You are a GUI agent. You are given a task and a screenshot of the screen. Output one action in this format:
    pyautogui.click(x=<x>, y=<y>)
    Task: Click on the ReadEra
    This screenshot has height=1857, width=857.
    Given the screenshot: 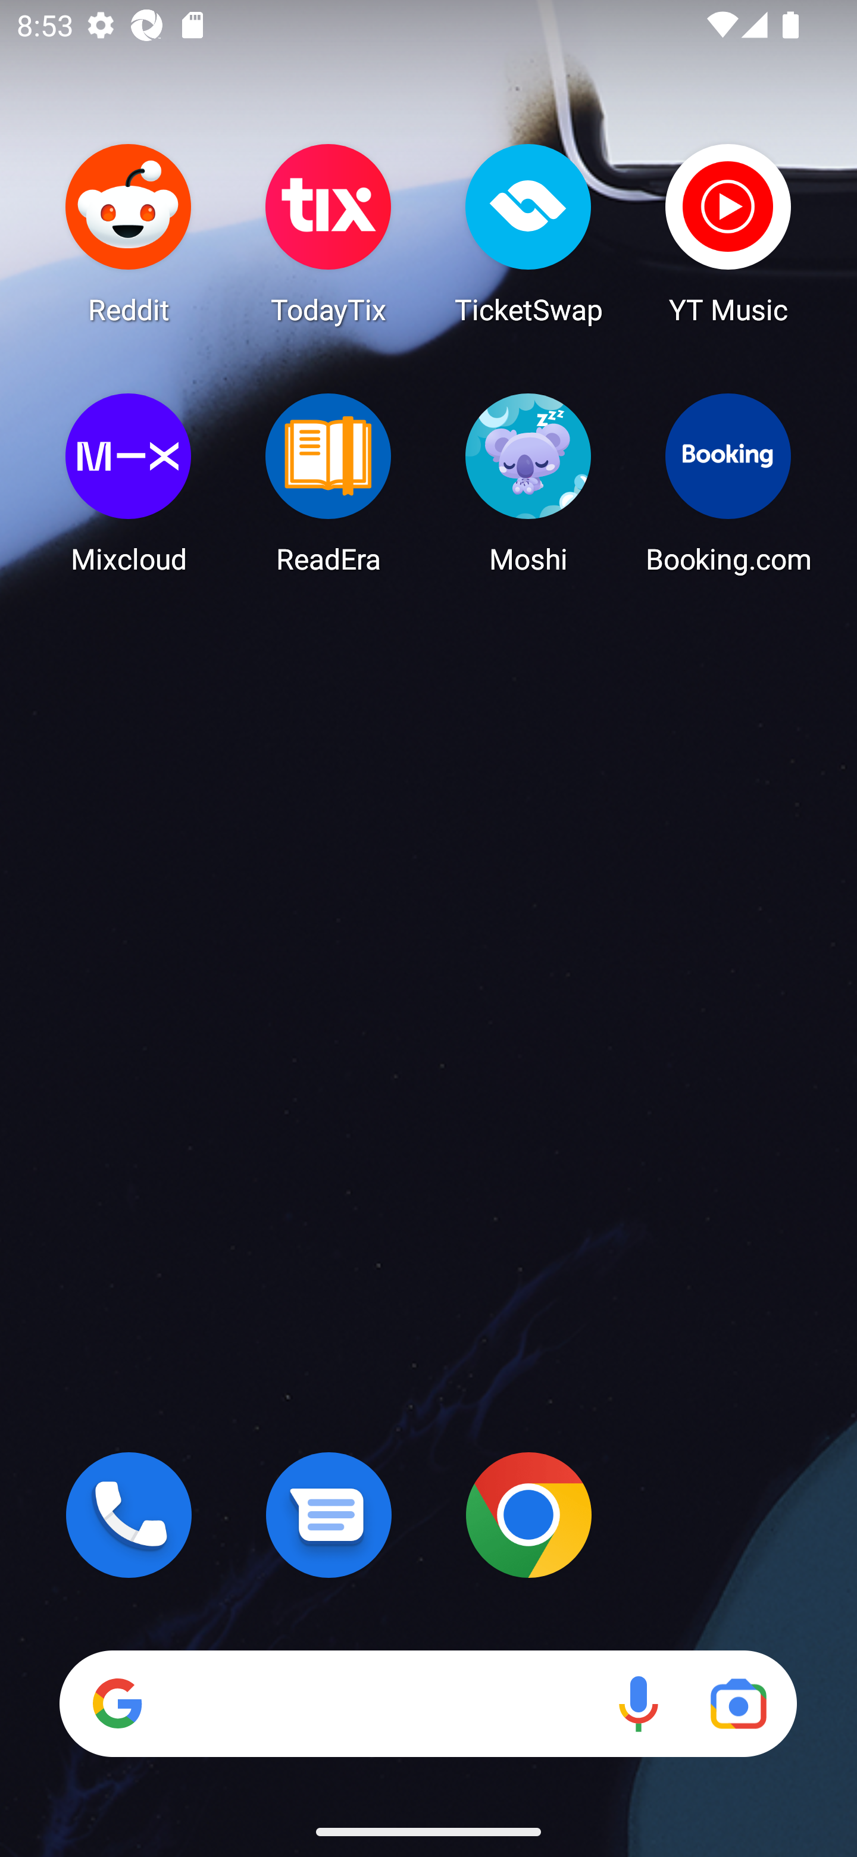 What is the action you would take?
    pyautogui.click(x=329, y=483)
    